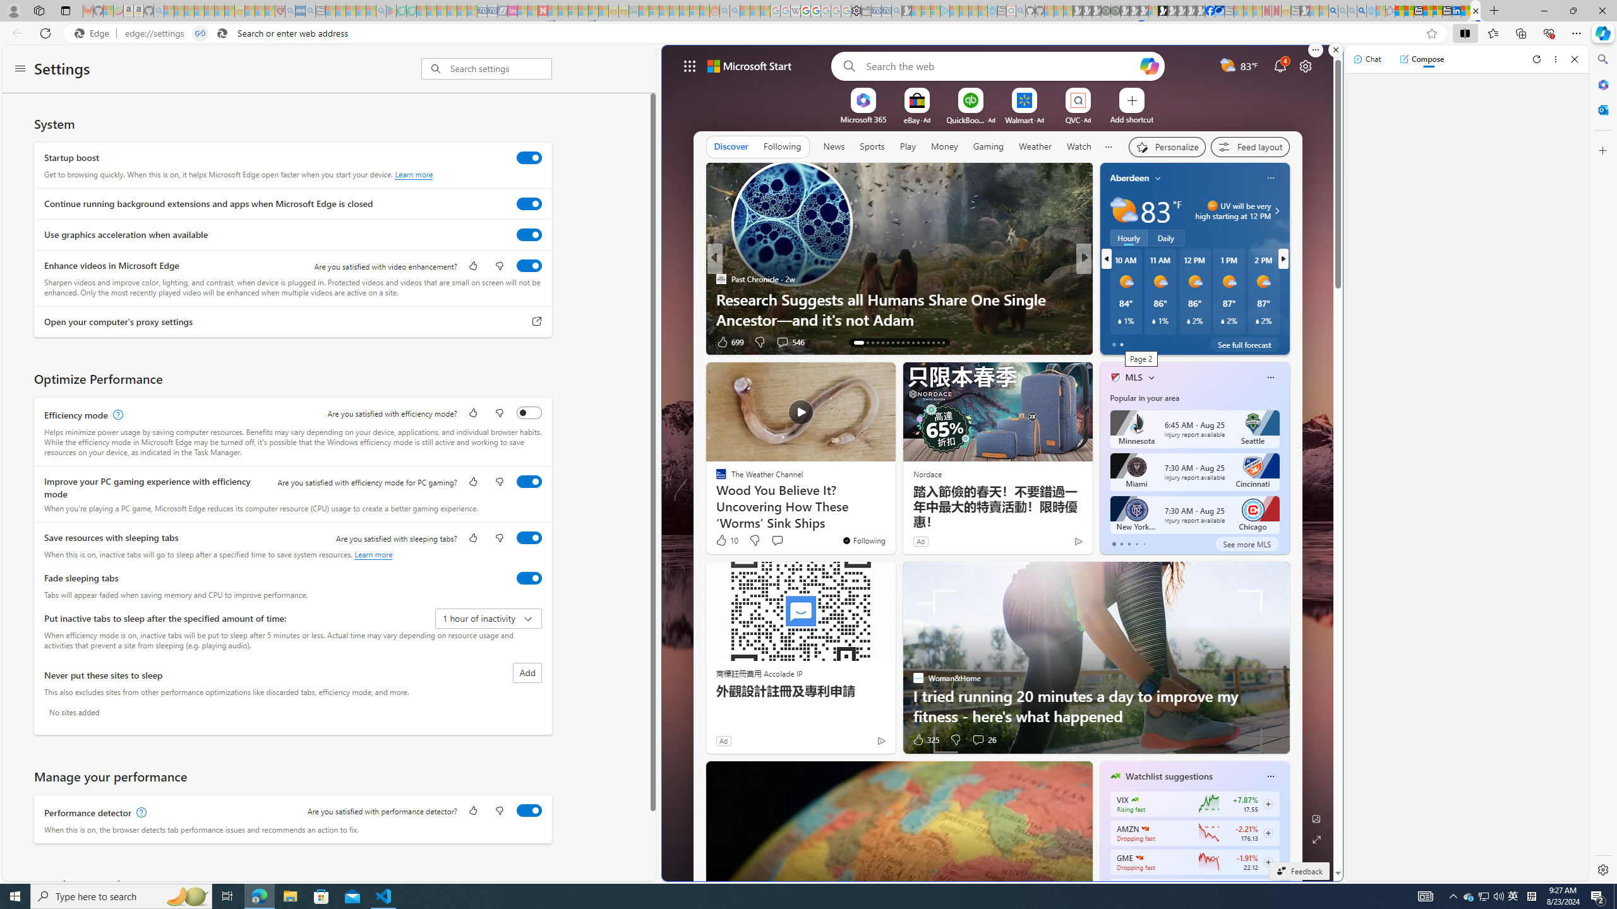 Image resolution: width=1617 pixels, height=909 pixels. Describe the element at coordinates (116, 415) in the screenshot. I see `Efficiency mode, learn more` at that location.